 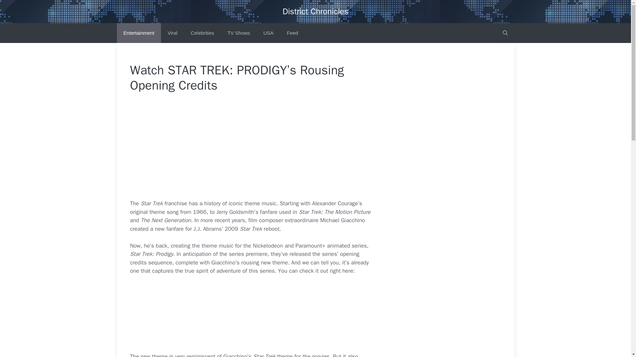 I want to click on USA, so click(x=268, y=33).